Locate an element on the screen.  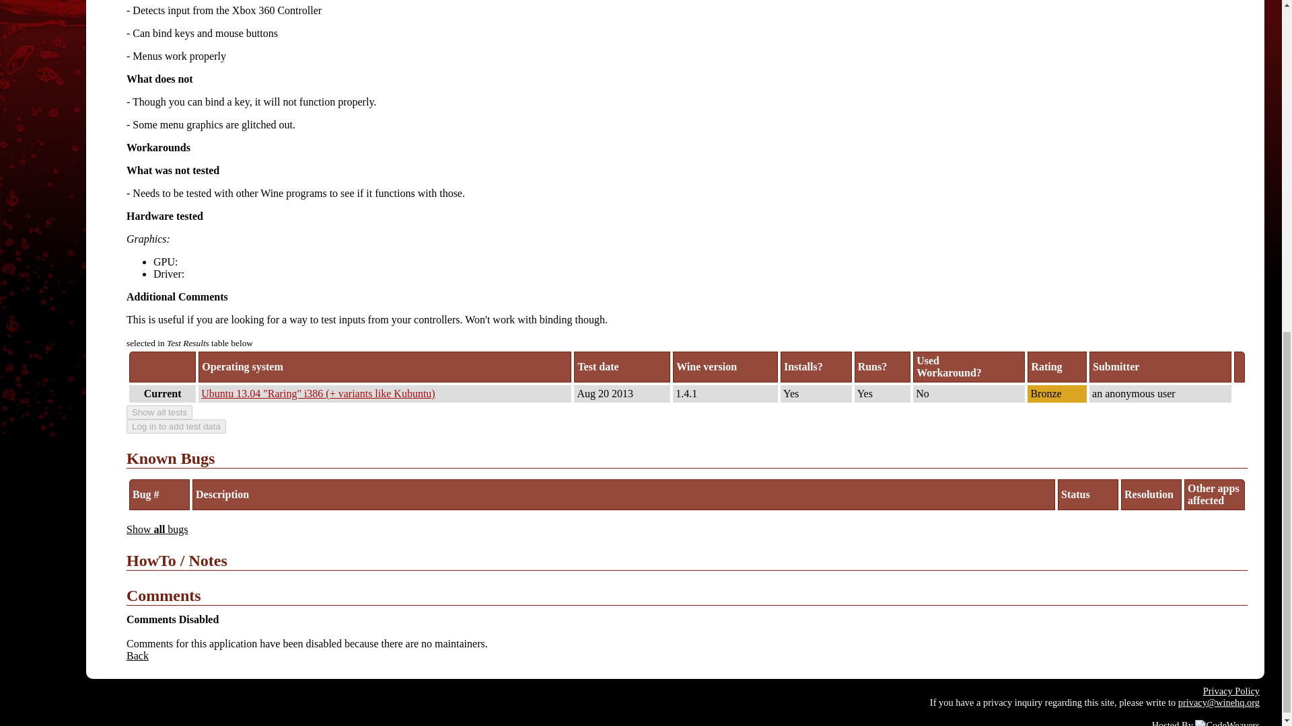
Comments is located at coordinates (687, 596).